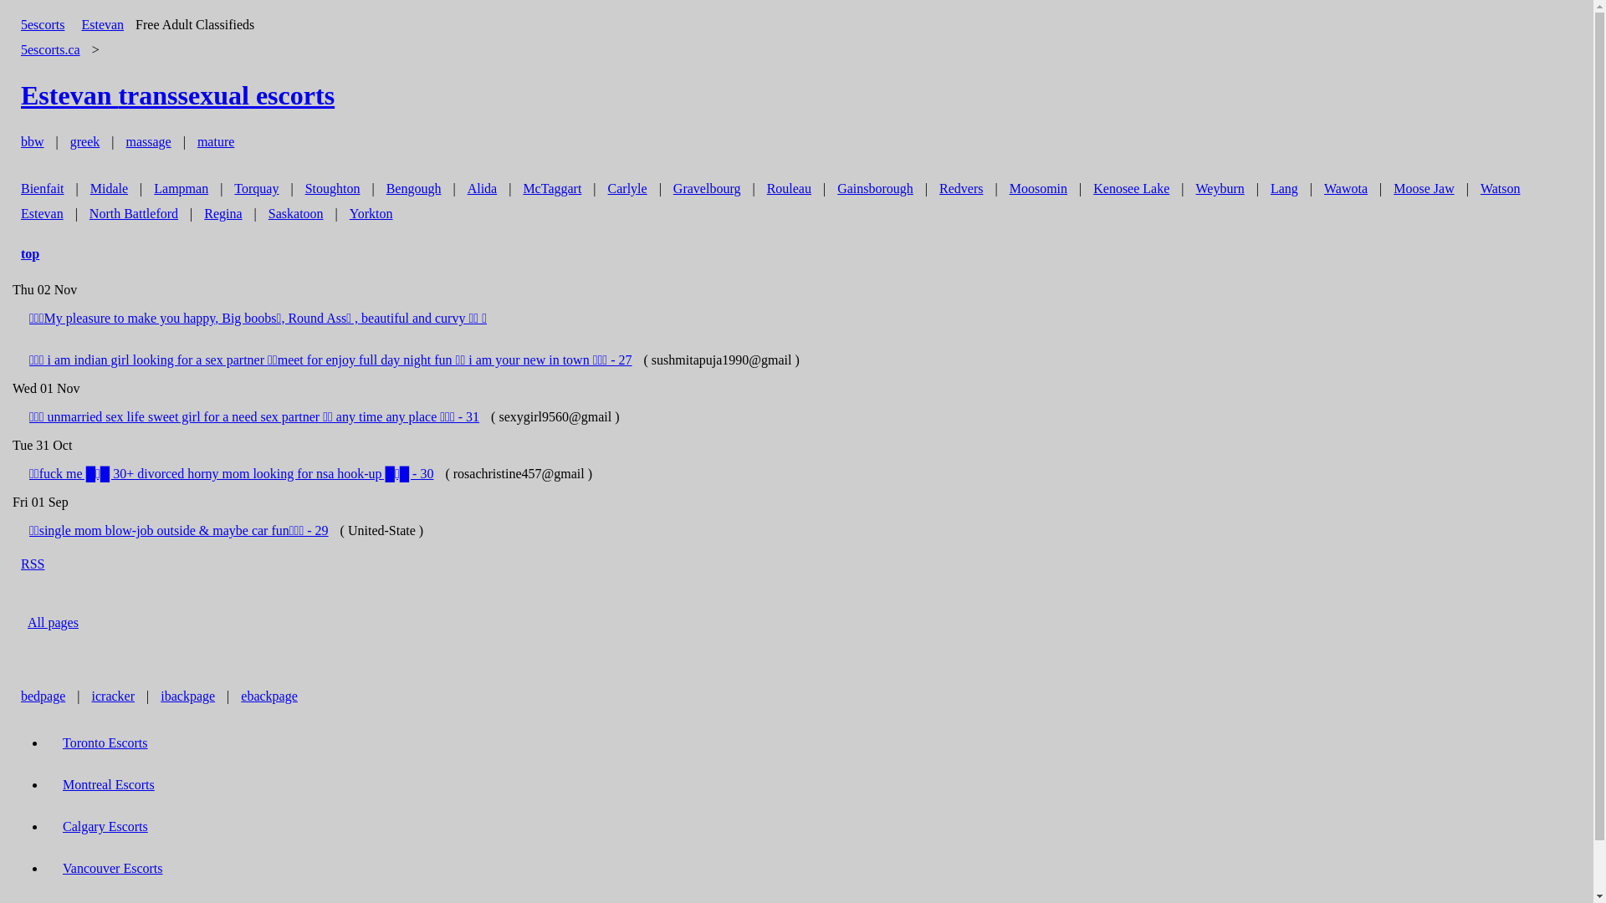  I want to click on 5escorts, so click(43, 25).